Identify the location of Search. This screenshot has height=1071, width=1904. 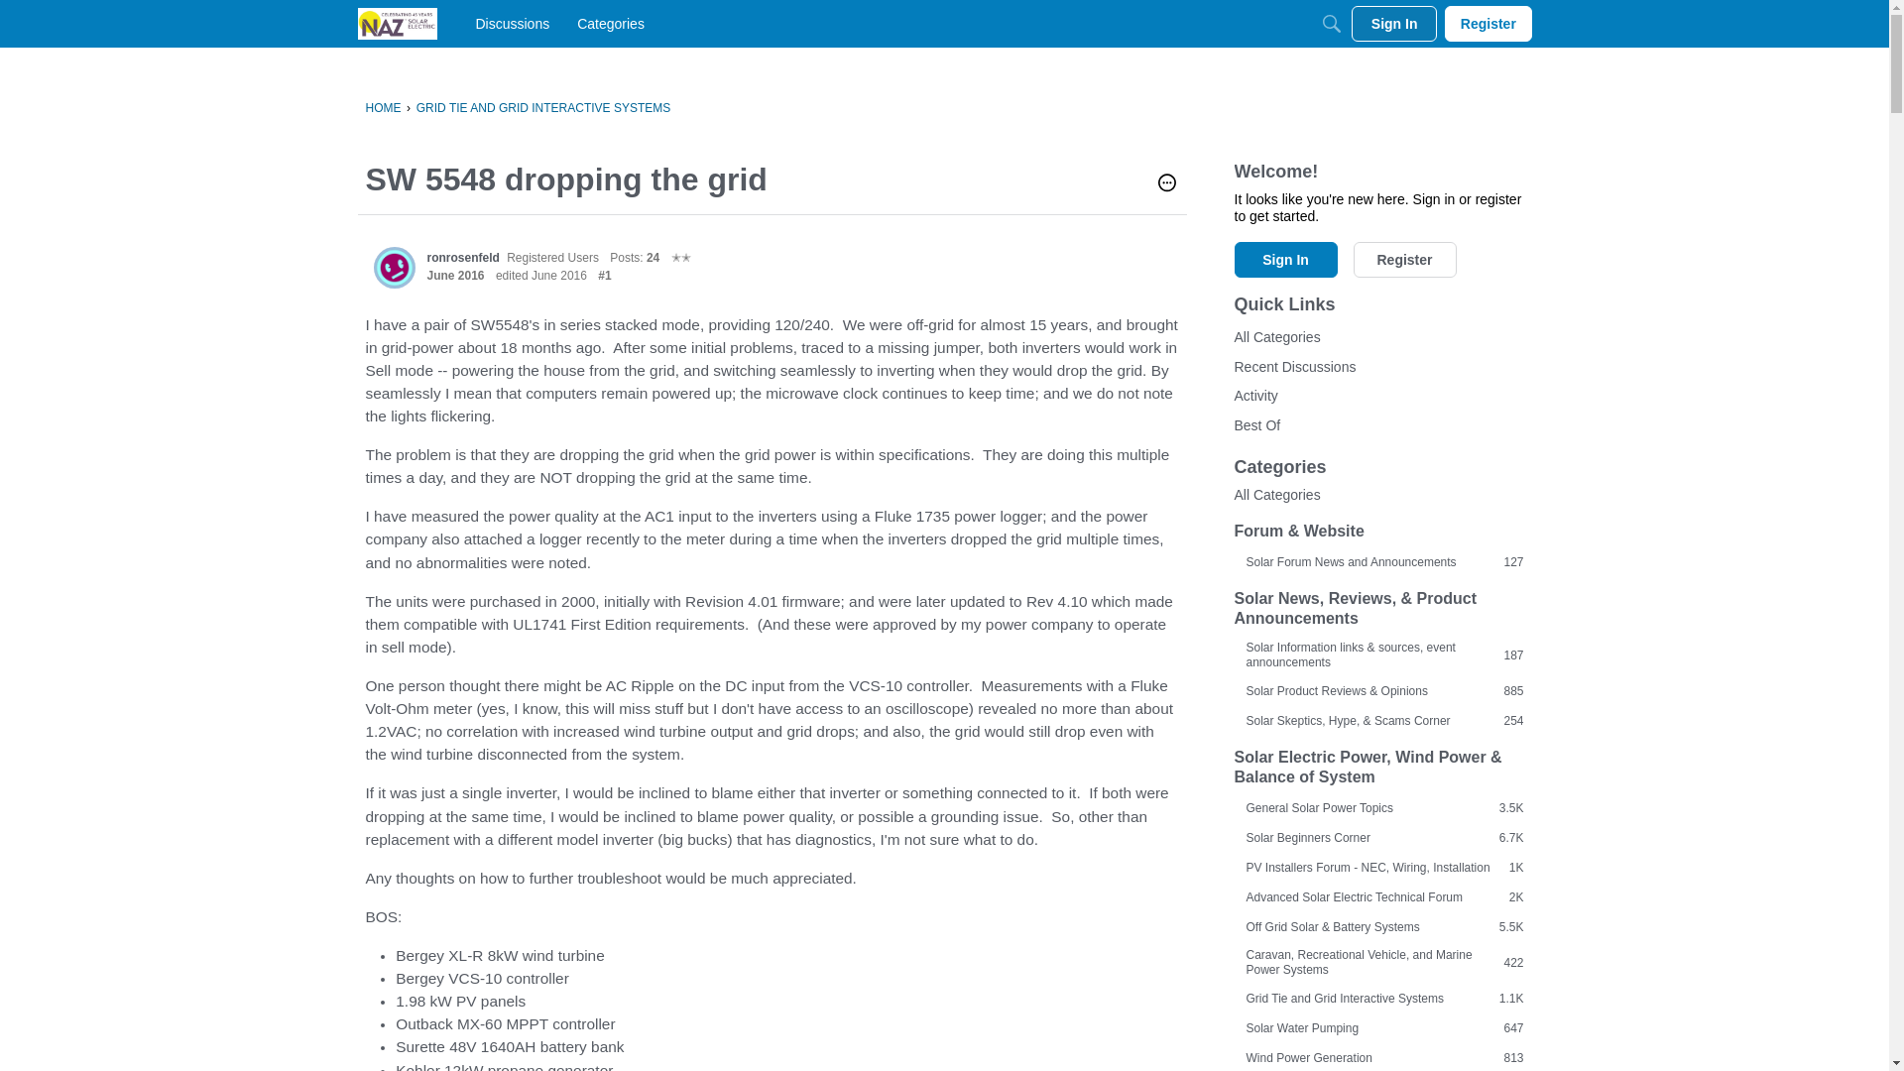
(1331, 24).